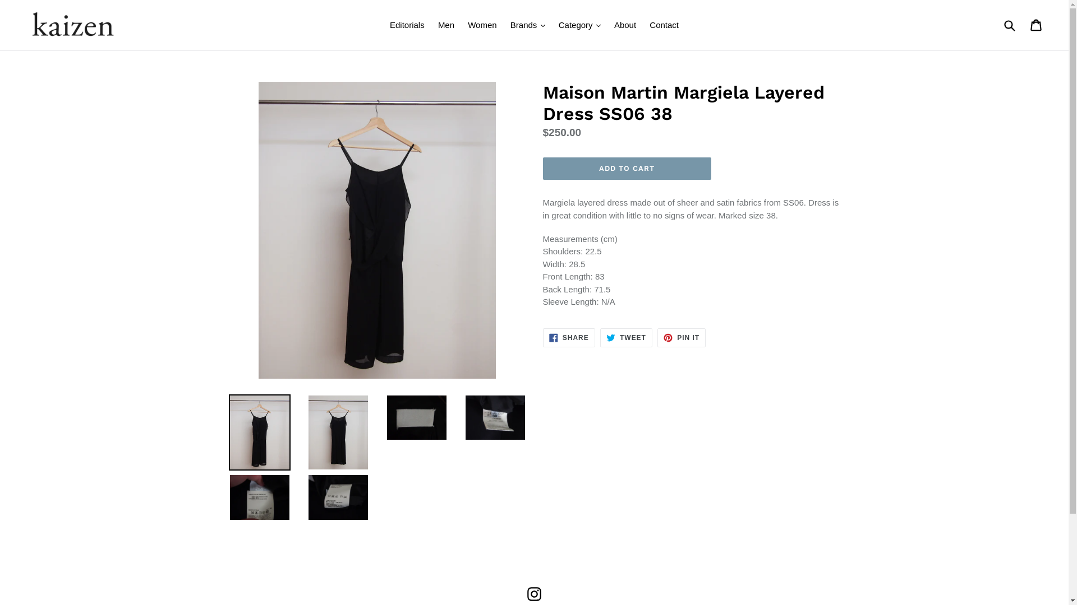  Describe the element at coordinates (407, 26) in the screenshot. I see `Editorials` at that location.